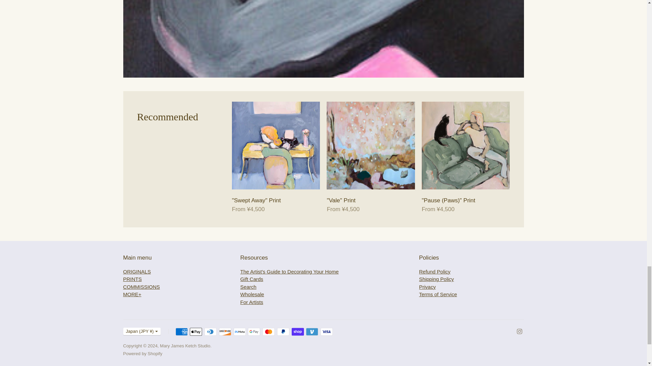 This screenshot has height=366, width=652. Describe the element at coordinates (283, 331) in the screenshot. I see `PayPal` at that location.